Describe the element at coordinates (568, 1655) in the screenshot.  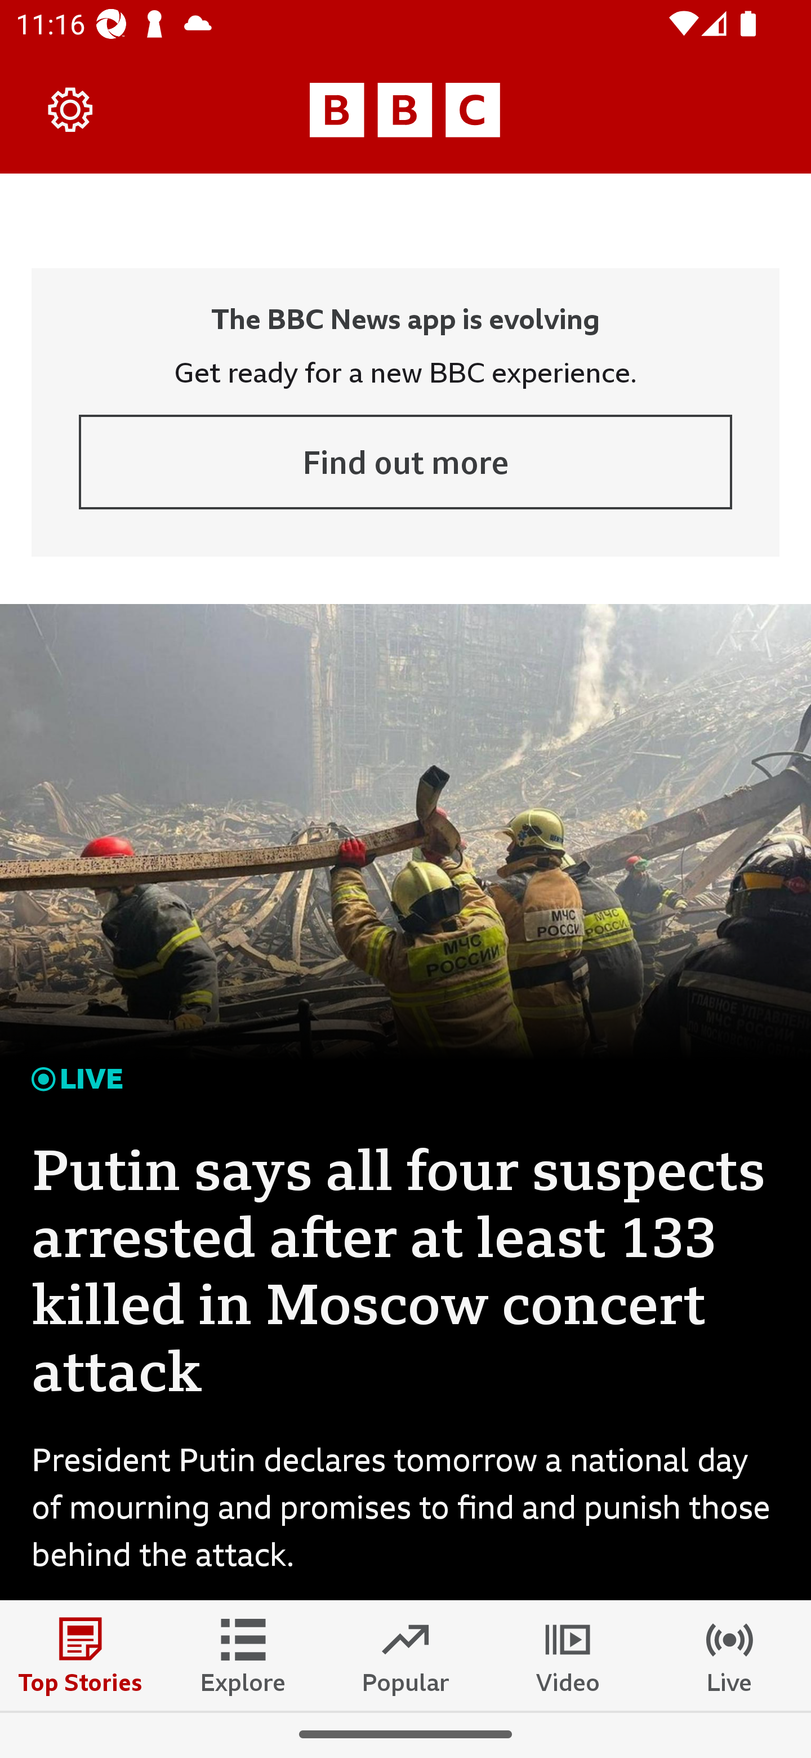
I see `Video` at that location.